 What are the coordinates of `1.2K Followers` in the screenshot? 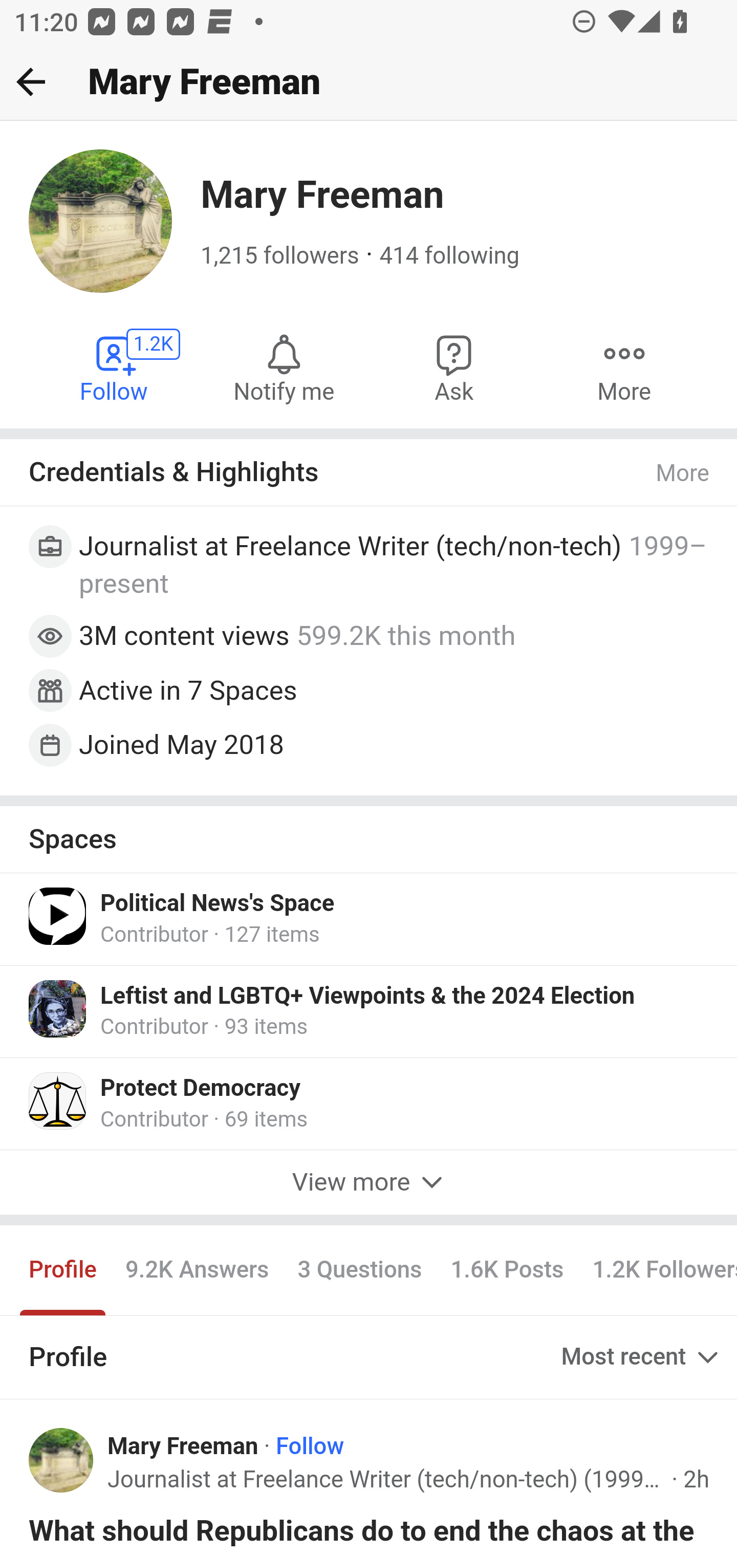 It's located at (657, 1269).